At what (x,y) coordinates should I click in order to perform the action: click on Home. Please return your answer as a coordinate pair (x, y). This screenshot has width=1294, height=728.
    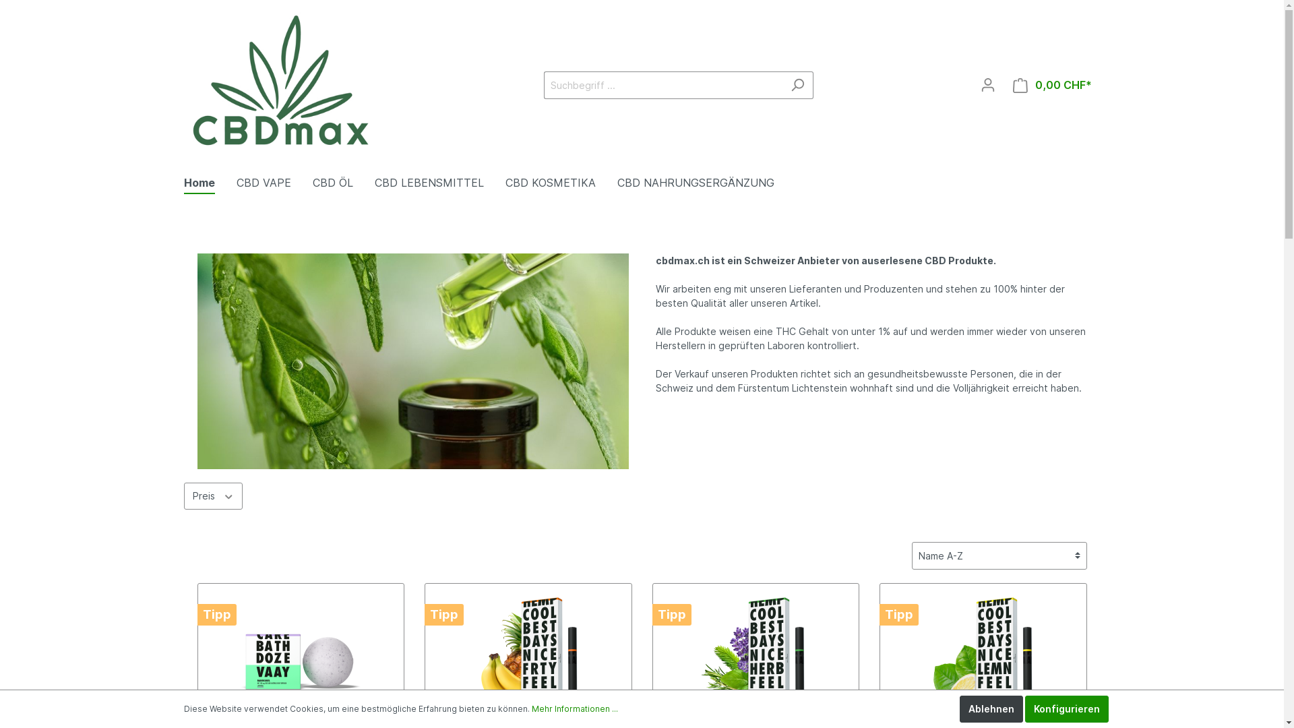
    Looking at the image, I should click on (210, 183).